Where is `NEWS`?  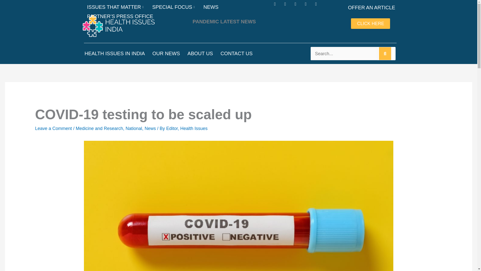
NEWS is located at coordinates (211, 7).